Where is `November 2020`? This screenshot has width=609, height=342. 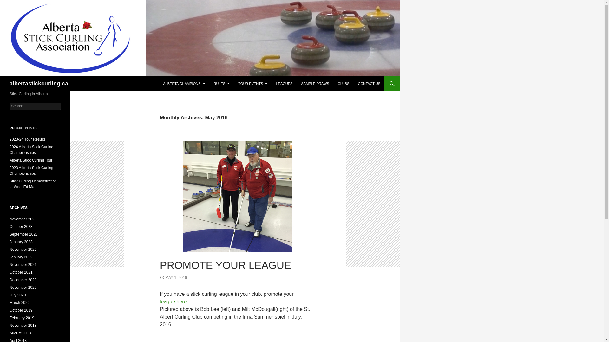
November 2020 is located at coordinates (23, 288).